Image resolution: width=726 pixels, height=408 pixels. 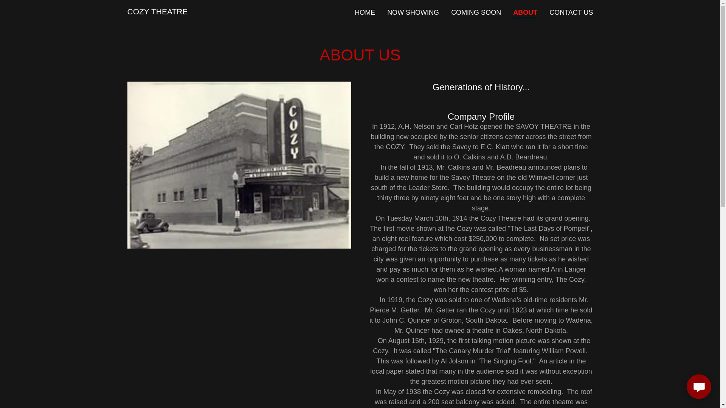 I want to click on COMING SOON, so click(x=476, y=12).